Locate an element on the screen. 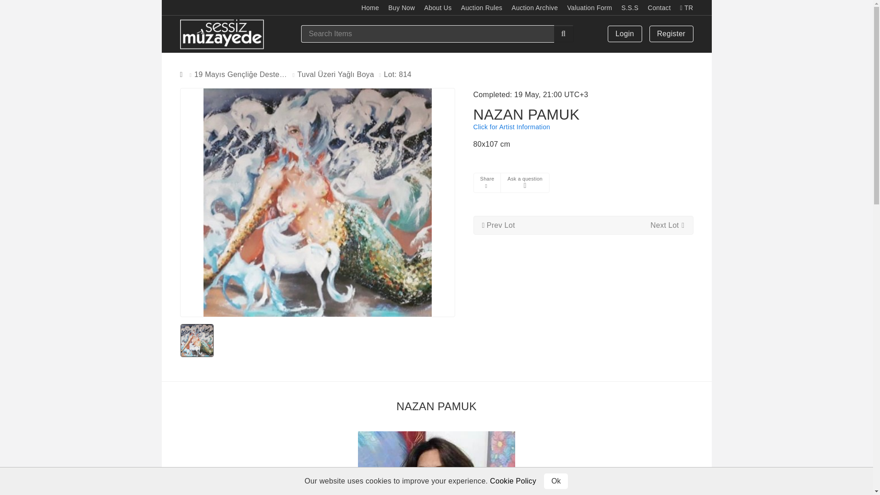 The height and width of the screenshot is (495, 880). Auction Archive is located at coordinates (534, 7).